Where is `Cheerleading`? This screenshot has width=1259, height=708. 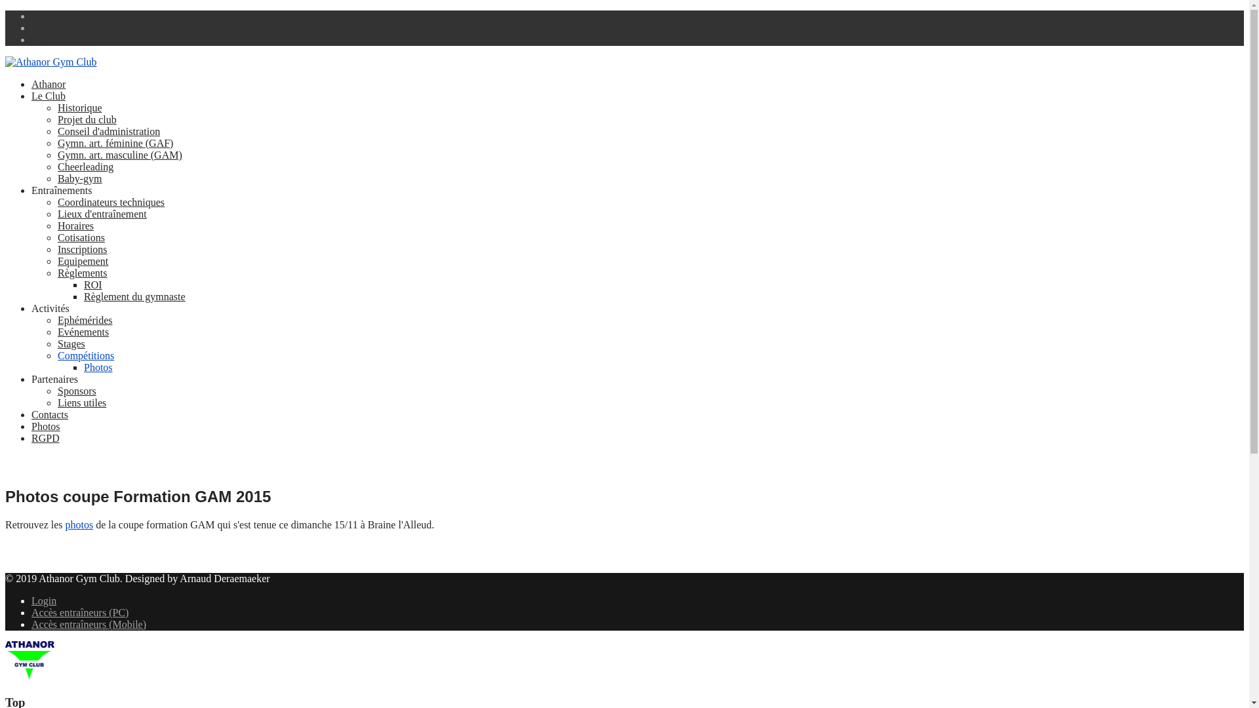
Cheerleading is located at coordinates (85, 167).